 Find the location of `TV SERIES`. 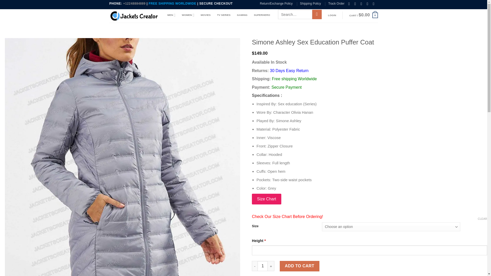

TV SERIES is located at coordinates (224, 15).